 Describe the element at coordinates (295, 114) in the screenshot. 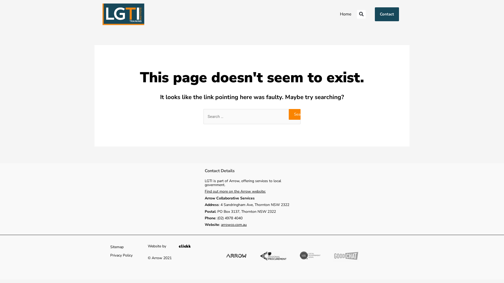

I see `Search` at that location.